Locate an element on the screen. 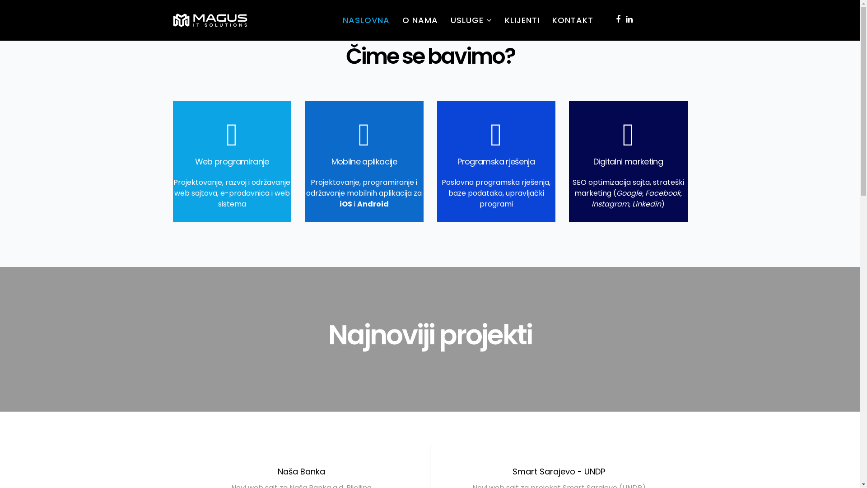 Image resolution: width=867 pixels, height=488 pixels. KLIJENTI is located at coordinates (522, 20).